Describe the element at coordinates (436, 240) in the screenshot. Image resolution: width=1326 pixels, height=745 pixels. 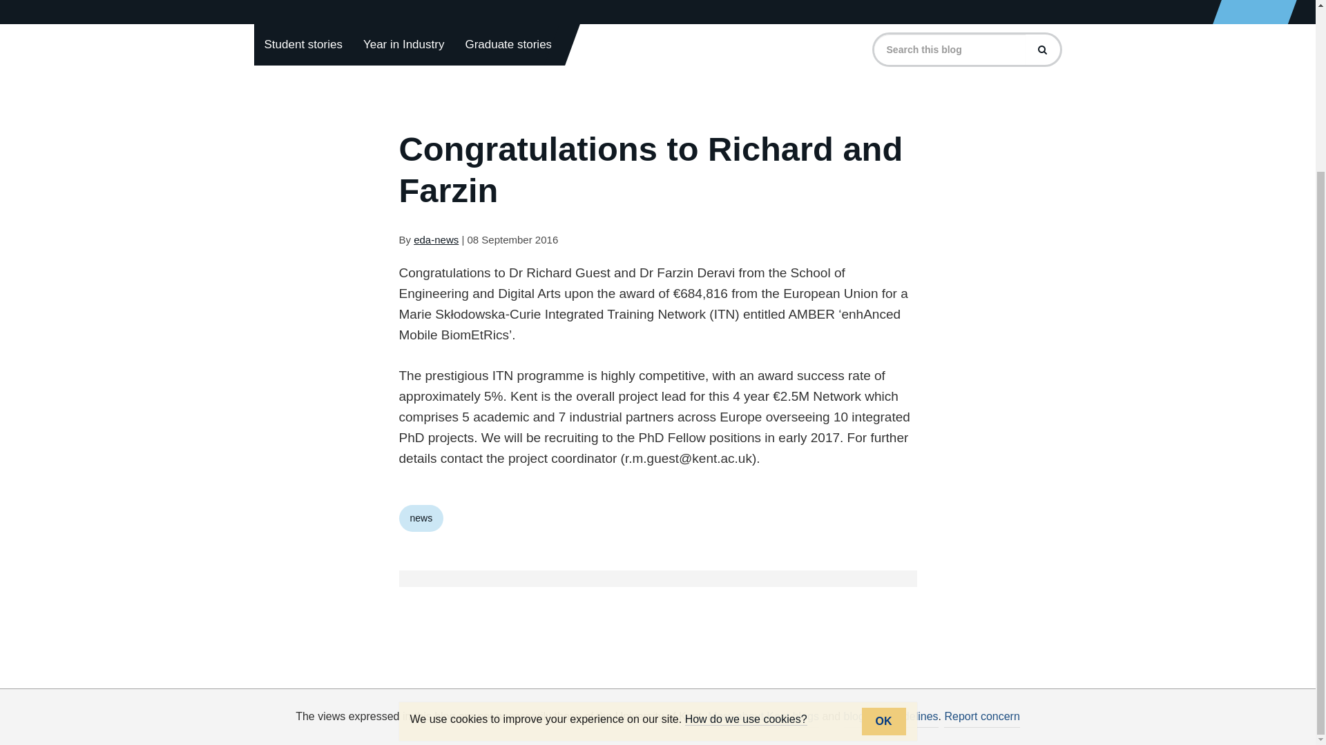
I see `eda-news` at that location.